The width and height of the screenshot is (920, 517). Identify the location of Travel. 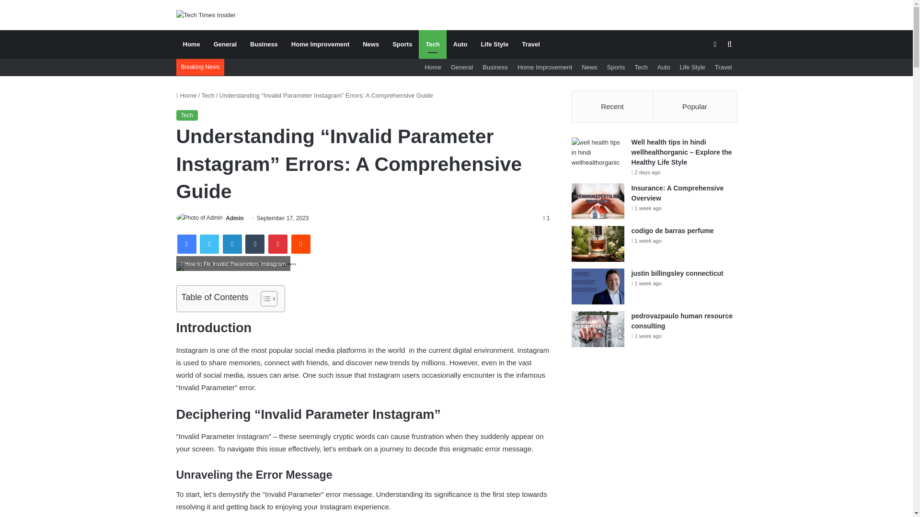
(531, 44).